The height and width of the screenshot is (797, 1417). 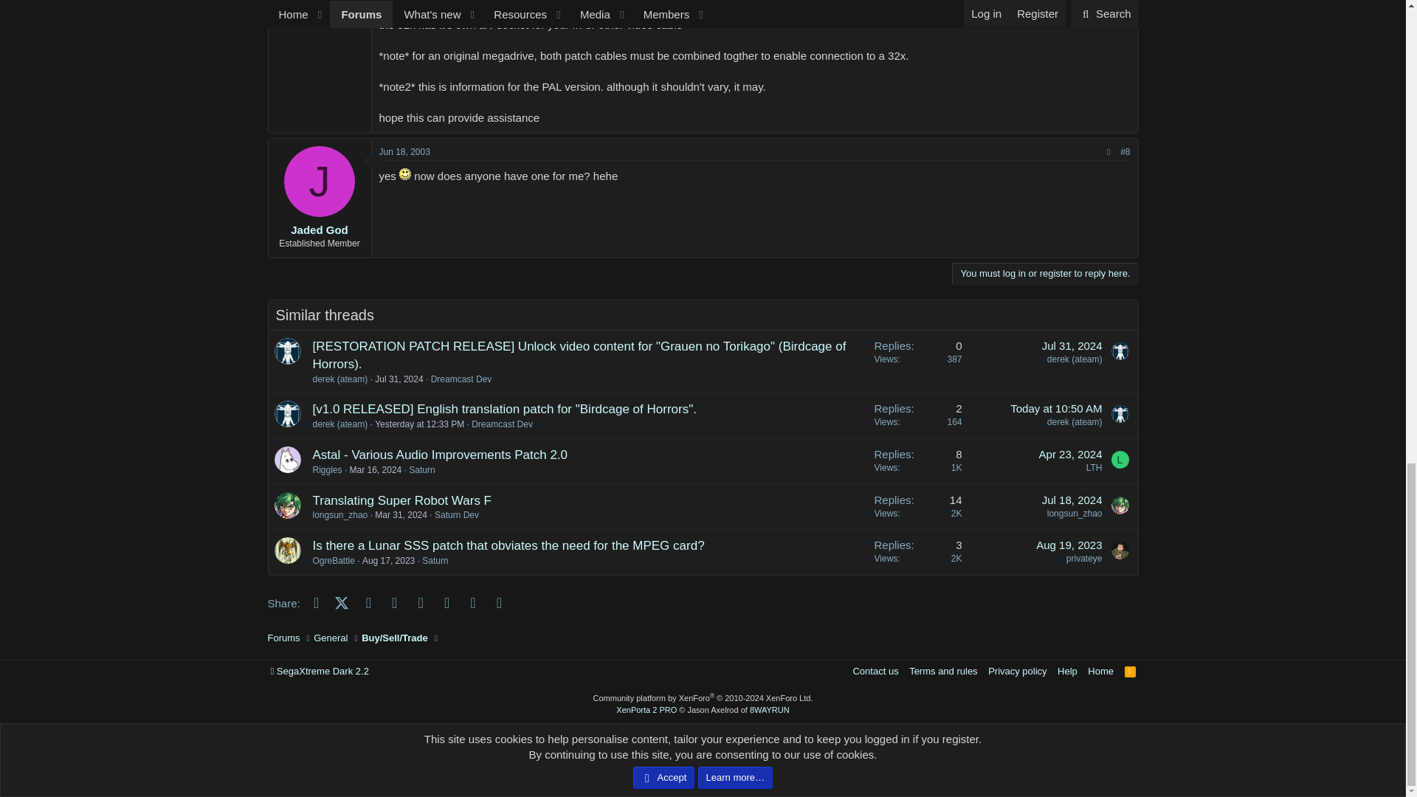 What do you see at coordinates (404, 151) in the screenshot?
I see `Jun 18, 2003 at 10:30 PM` at bounding box center [404, 151].